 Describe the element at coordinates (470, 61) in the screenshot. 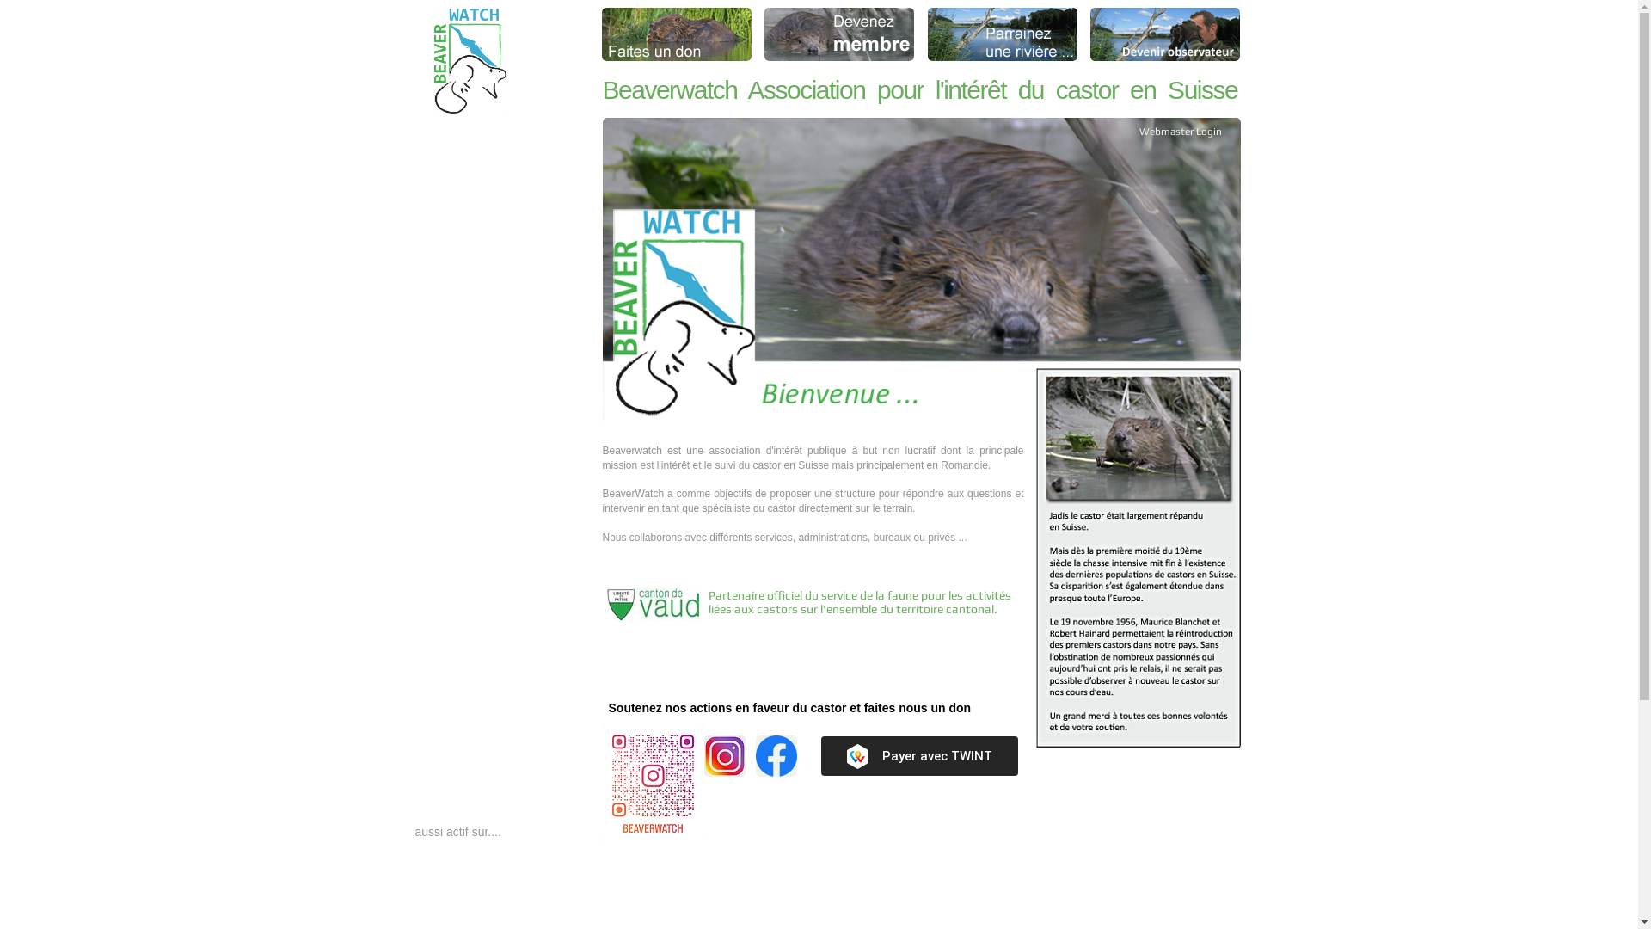

I see `Beaverwatch` at that location.